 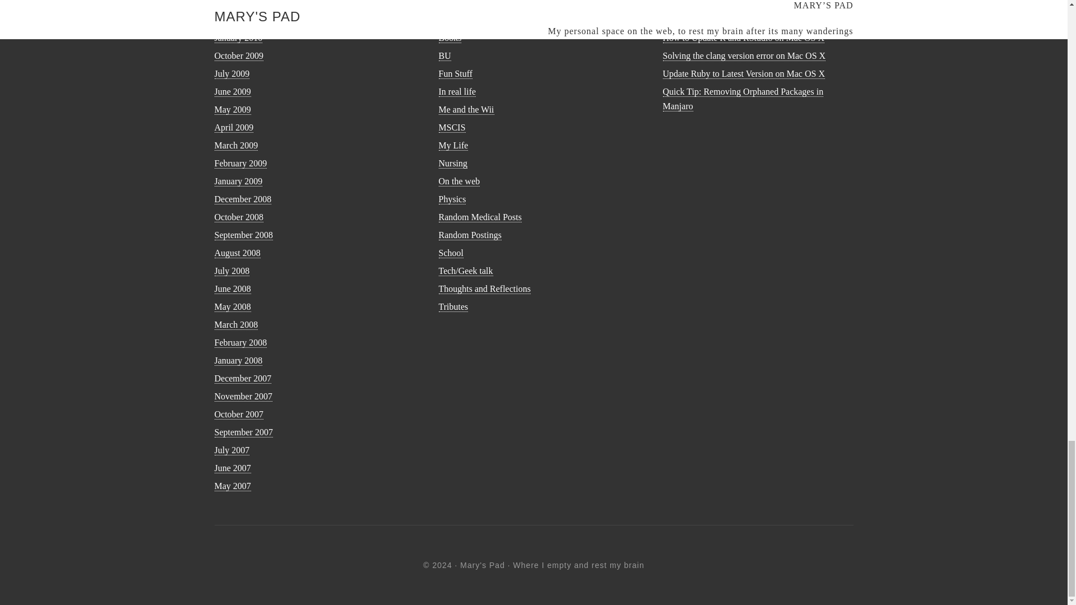 What do you see at coordinates (237, 20) in the screenshot?
I see `August 2017` at bounding box center [237, 20].